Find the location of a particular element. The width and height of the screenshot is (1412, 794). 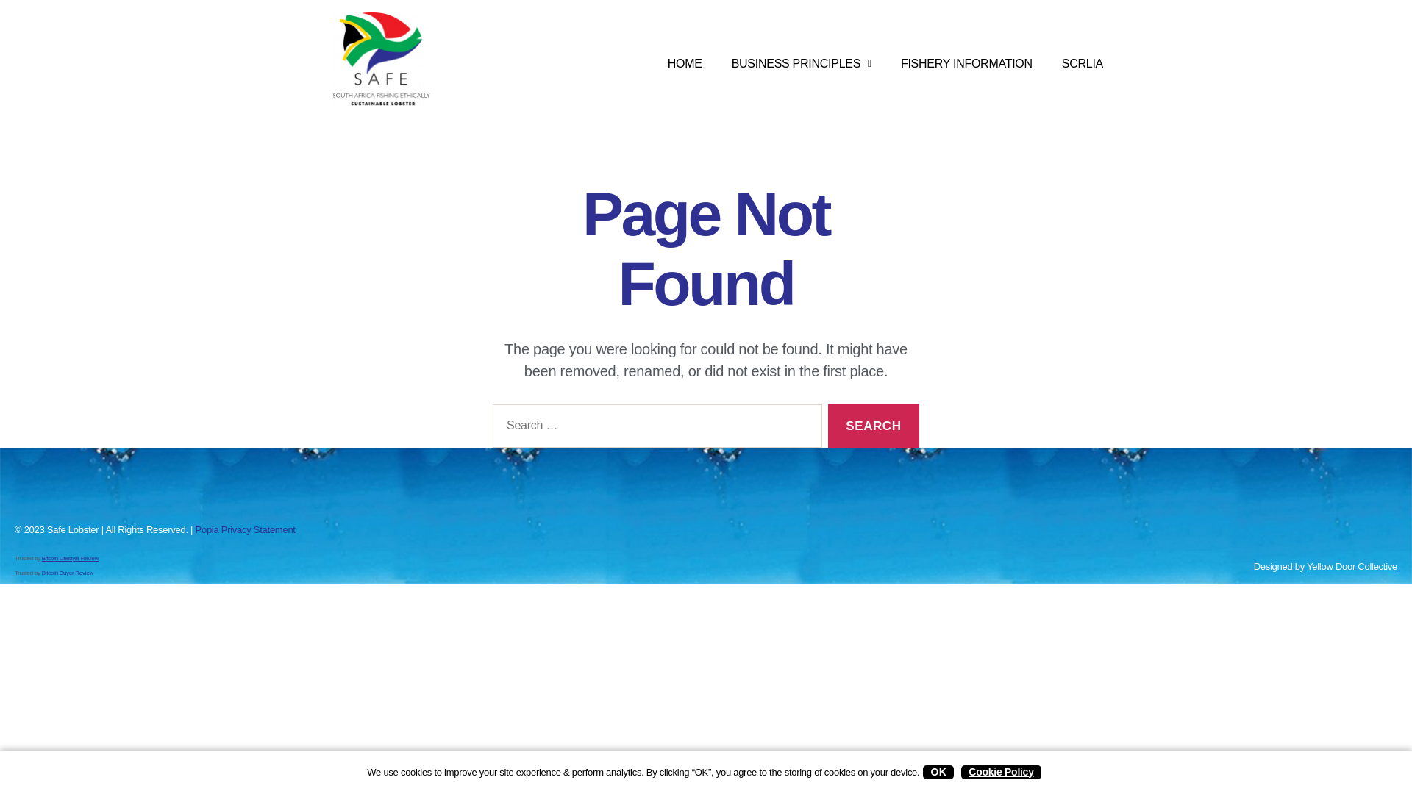

BUSINESS PRINCIPLES is located at coordinates (802, 63).